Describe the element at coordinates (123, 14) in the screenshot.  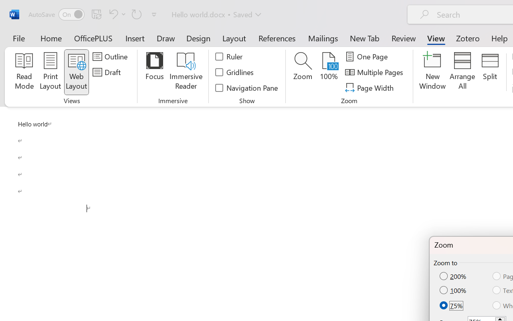
I see `More Options` at that location.